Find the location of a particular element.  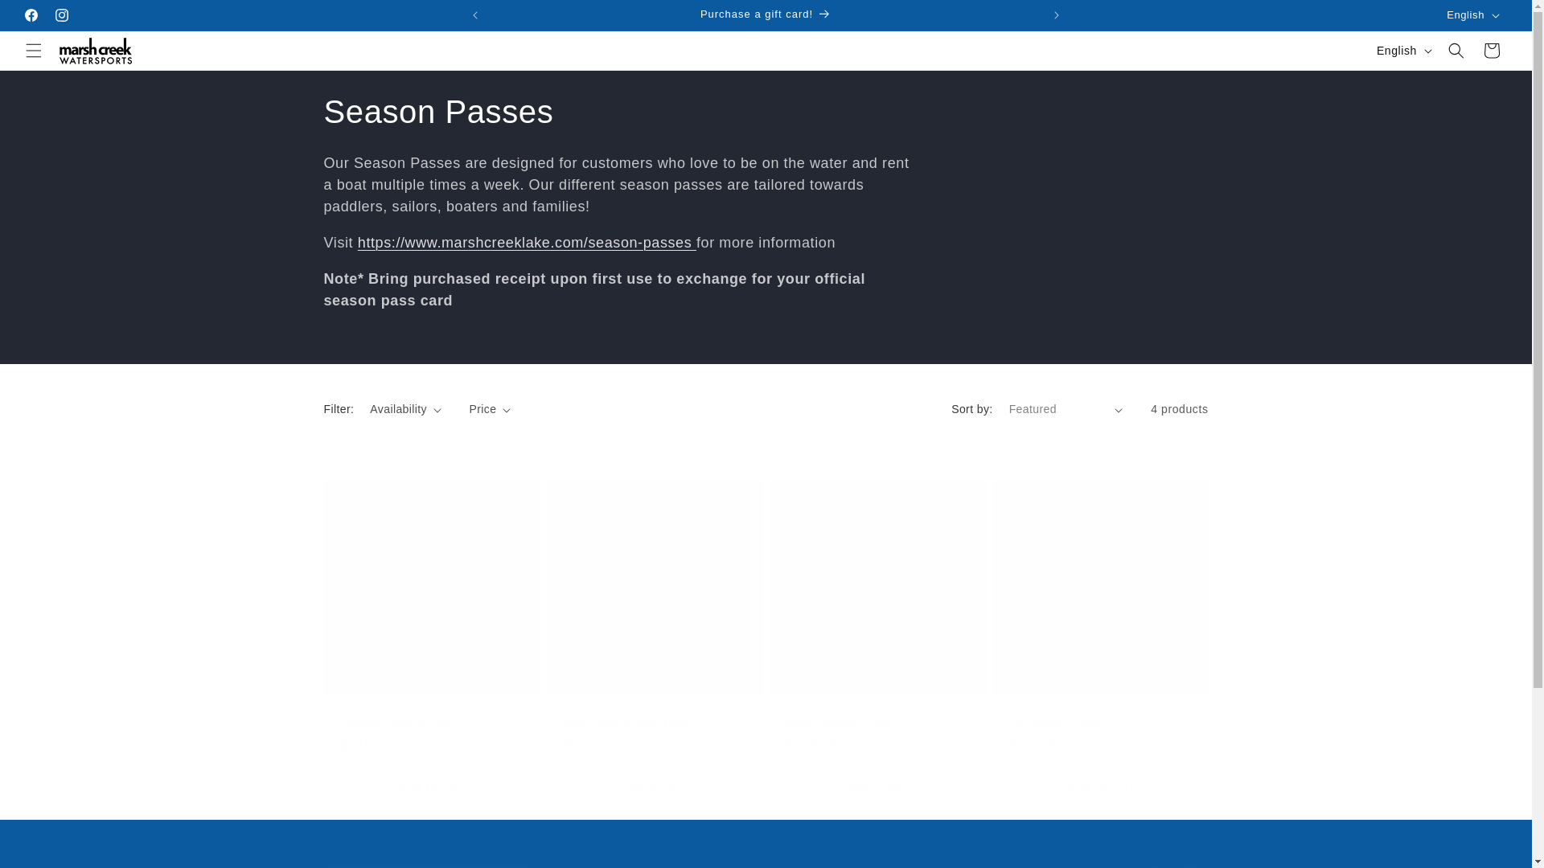

English is located at coordinates (765, 14).